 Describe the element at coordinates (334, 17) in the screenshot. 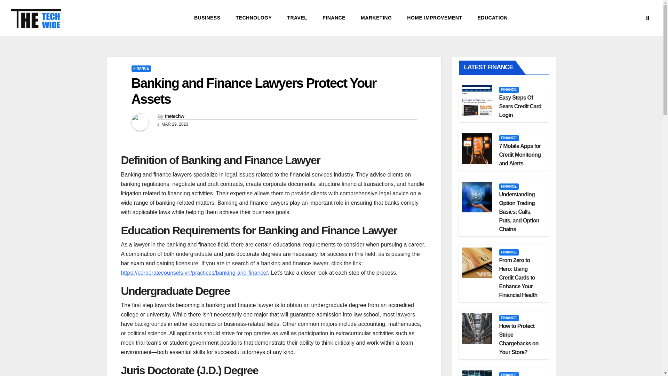

I see `Finance` at that location.